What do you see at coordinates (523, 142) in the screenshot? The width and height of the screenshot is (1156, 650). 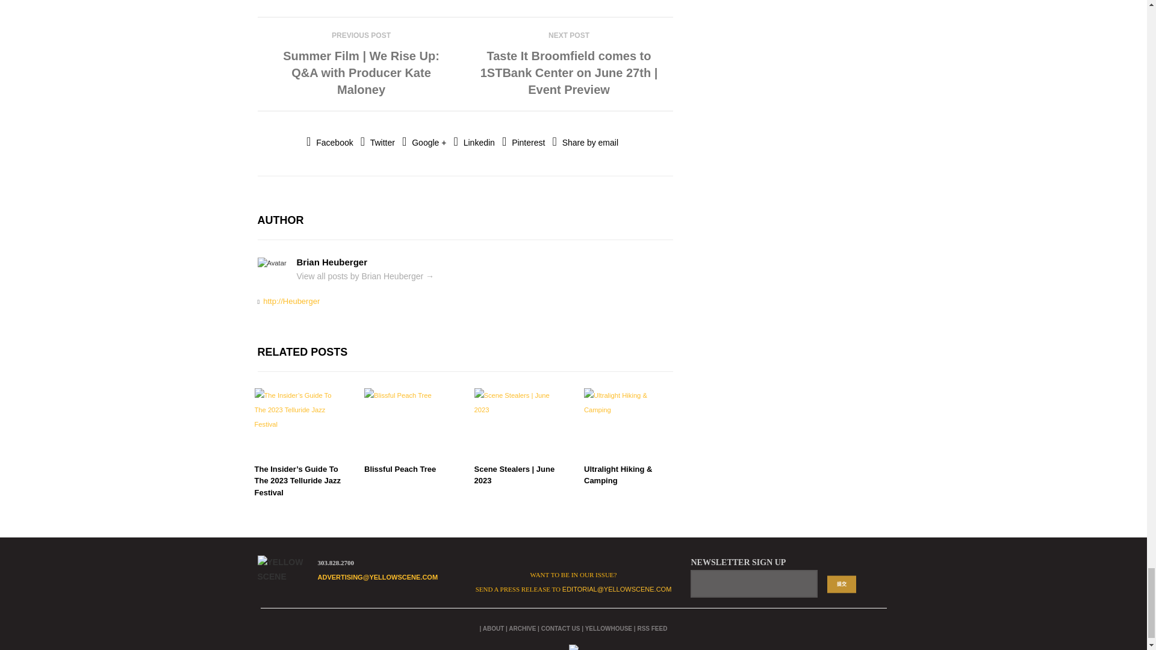 I see `Share on Pinterest` at bounding box center [523, 142].